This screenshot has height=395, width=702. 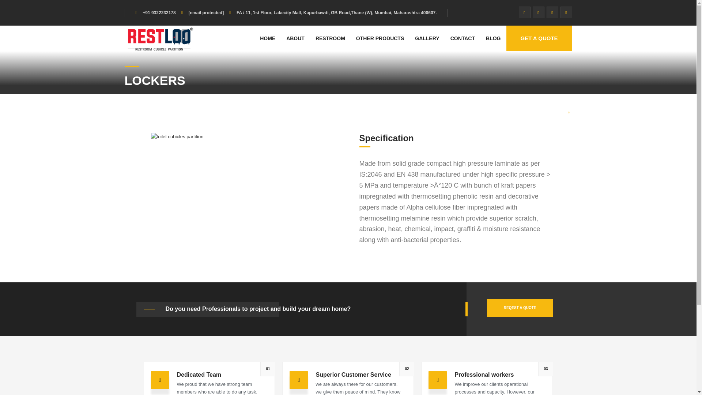 I want to click on HOME, so click(x=268, y=38).